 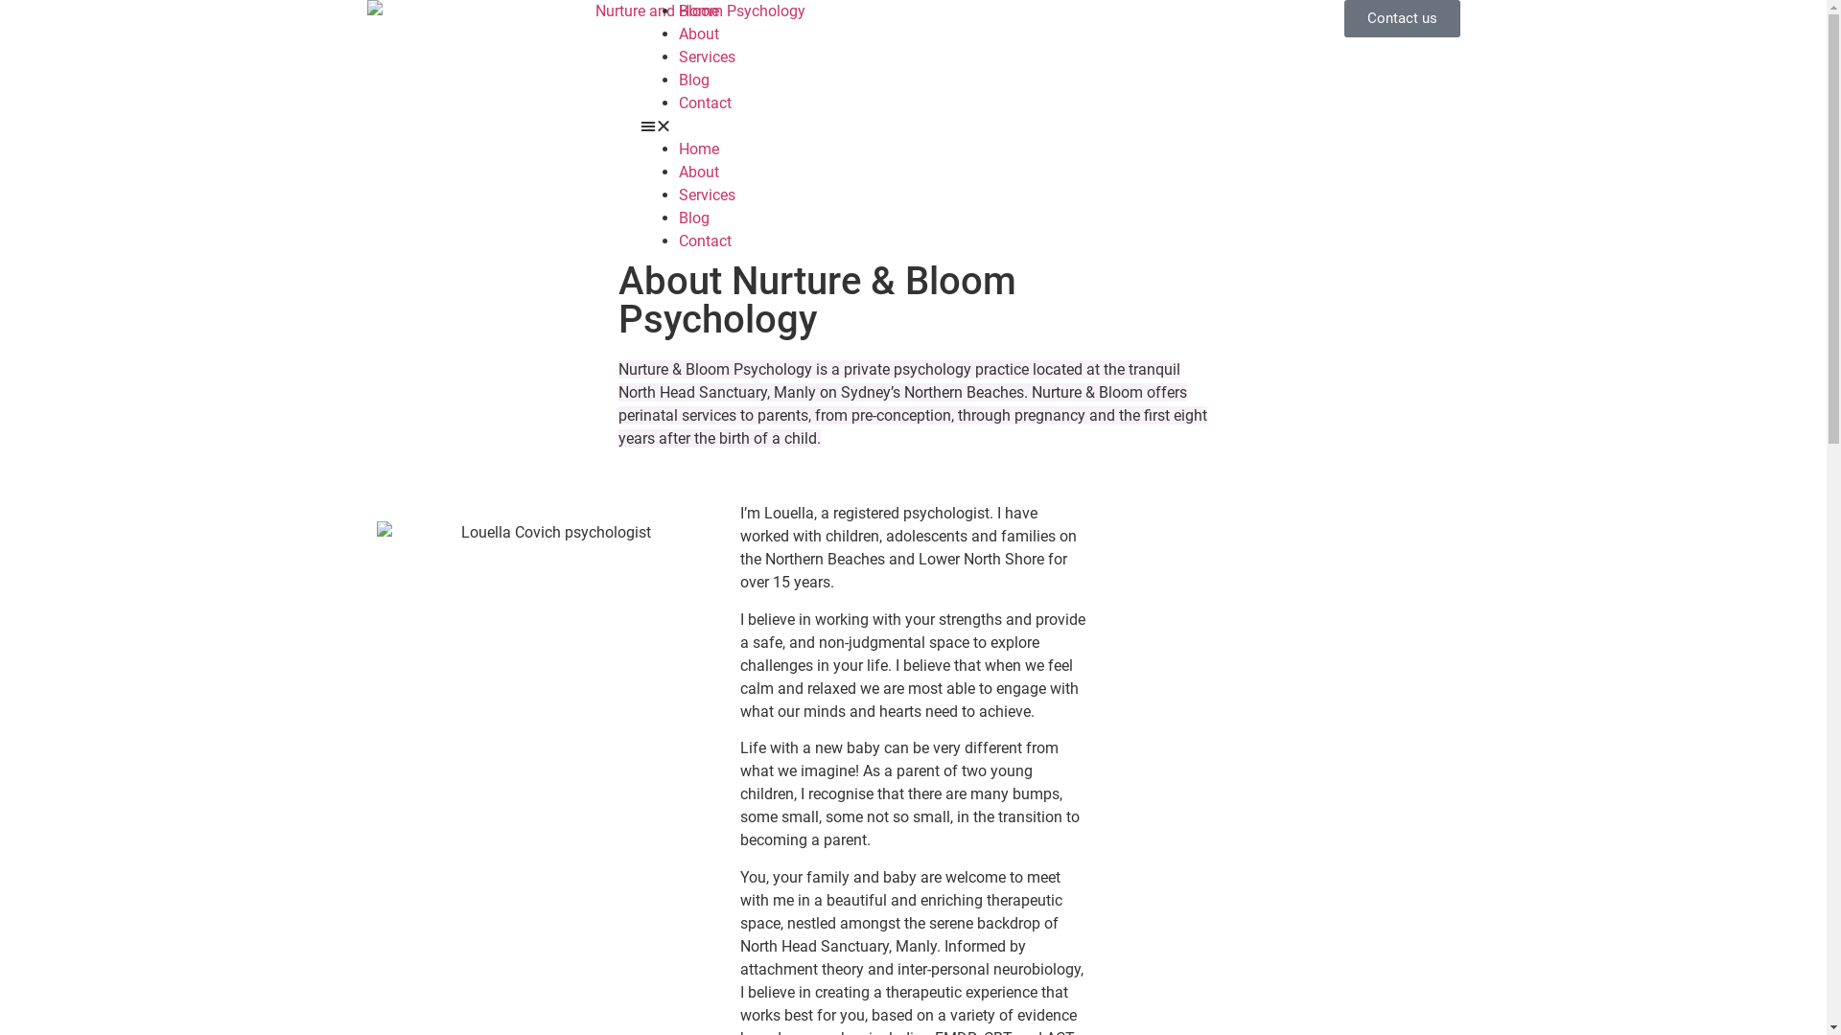 I want to click on Home, so click(x=699, y=149).